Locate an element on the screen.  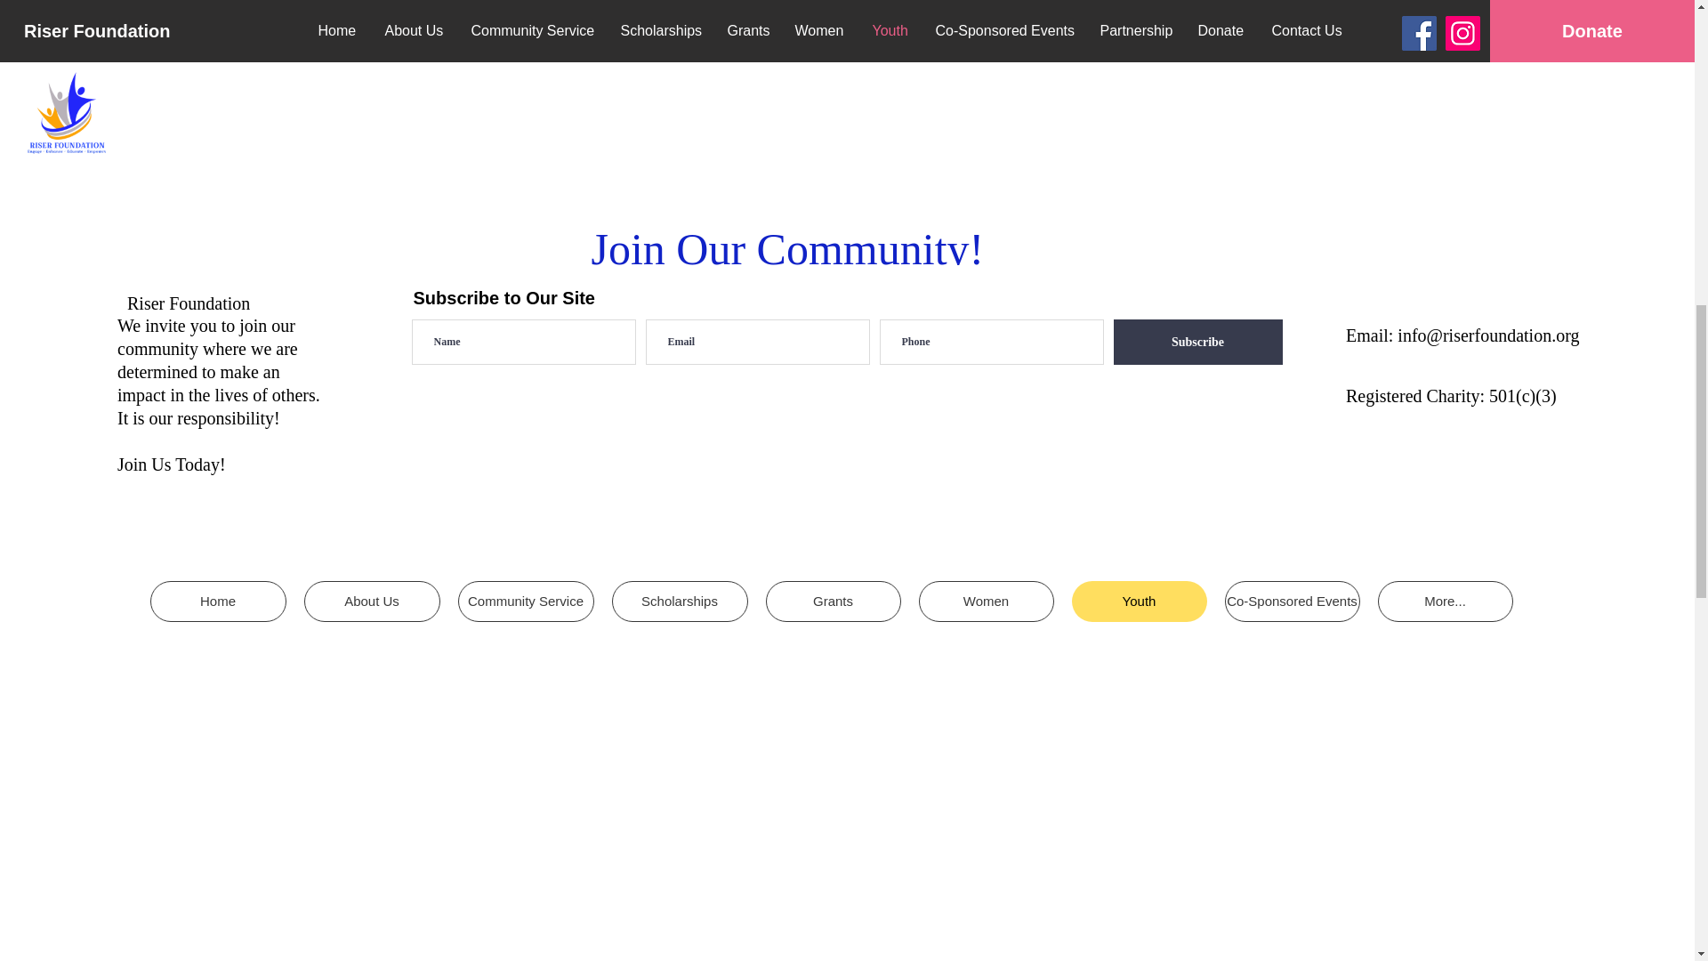
Community Service is located at coordinates (525, 602).